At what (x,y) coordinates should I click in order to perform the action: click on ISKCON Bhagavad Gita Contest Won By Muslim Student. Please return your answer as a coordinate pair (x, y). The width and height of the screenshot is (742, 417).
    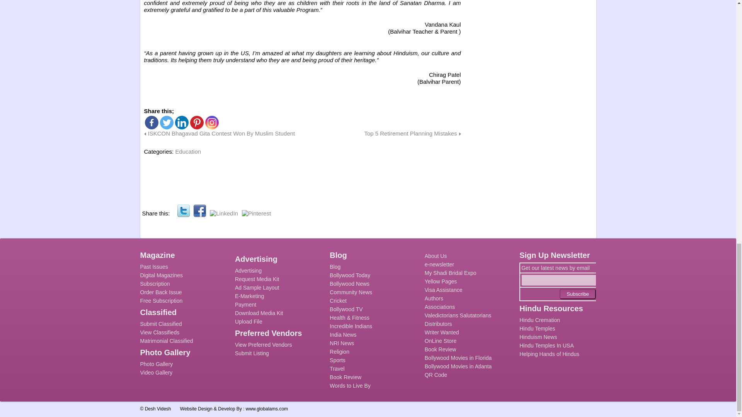
    Looking at the image, I should click on (219, 133).